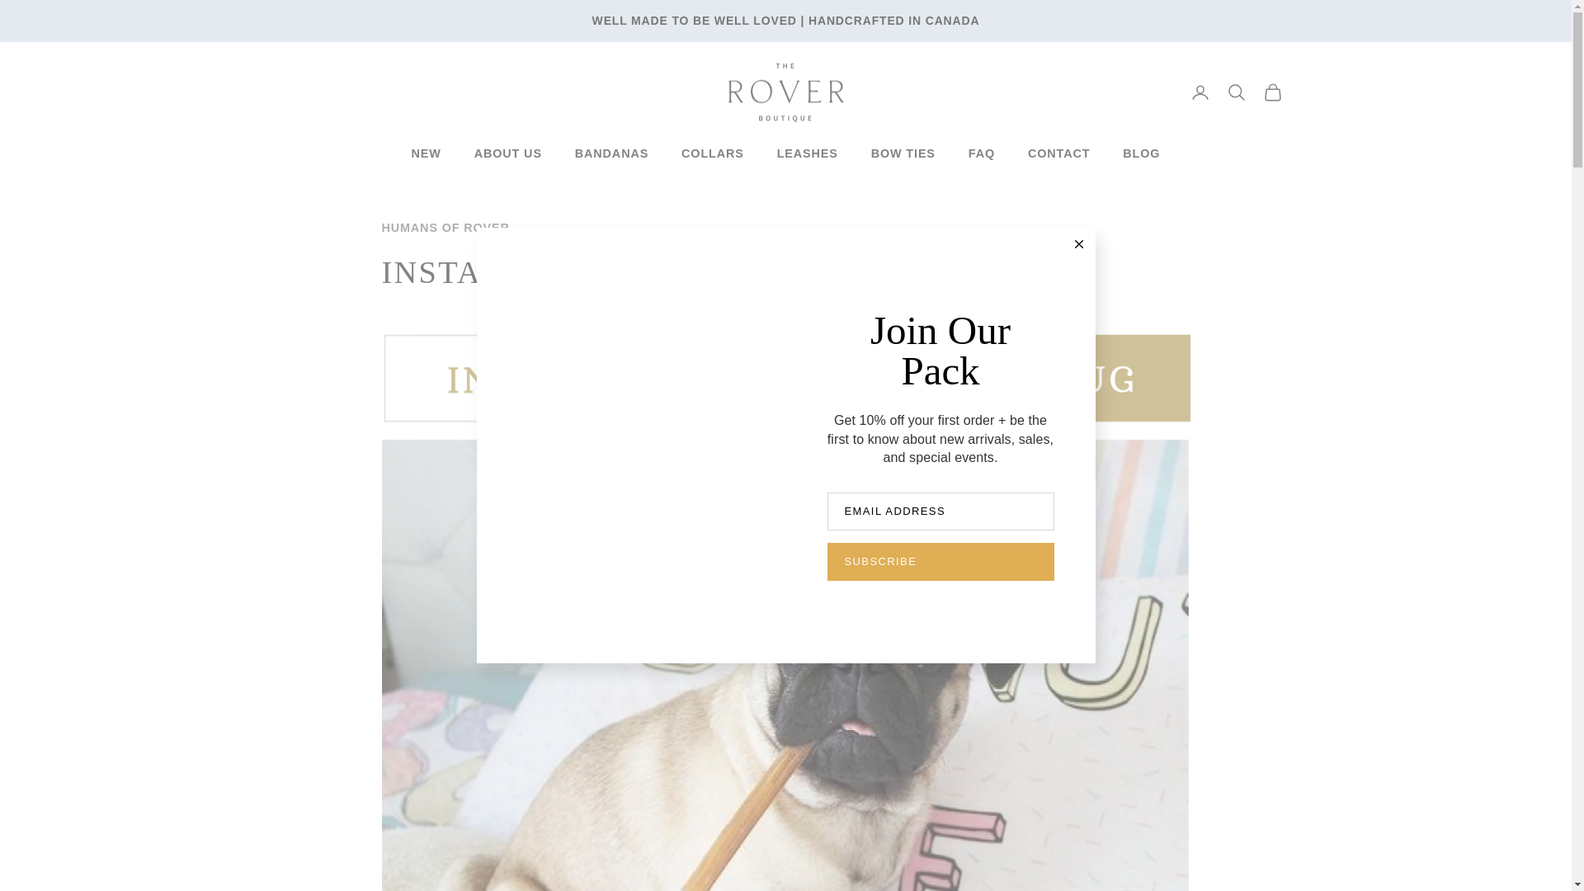  Describe the element at coordinates (1200, 92) in the screenshot. I see `Open account page` at that location.